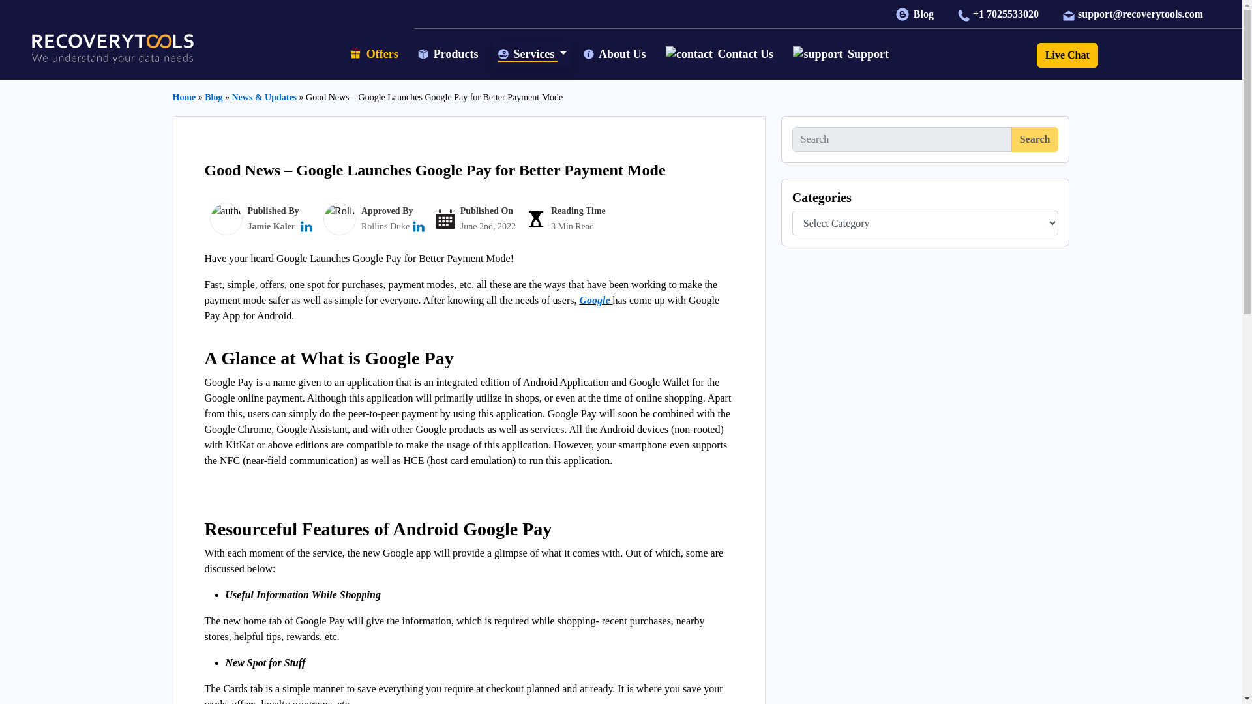  What do you see at coordinates (184, 96) in the screenshot?
I see `Home` at bounding box center [184, 96].